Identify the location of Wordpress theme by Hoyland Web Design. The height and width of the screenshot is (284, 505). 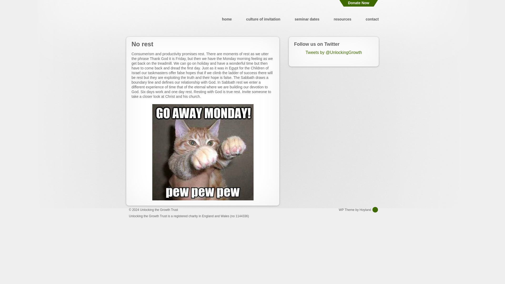
(358, 210).